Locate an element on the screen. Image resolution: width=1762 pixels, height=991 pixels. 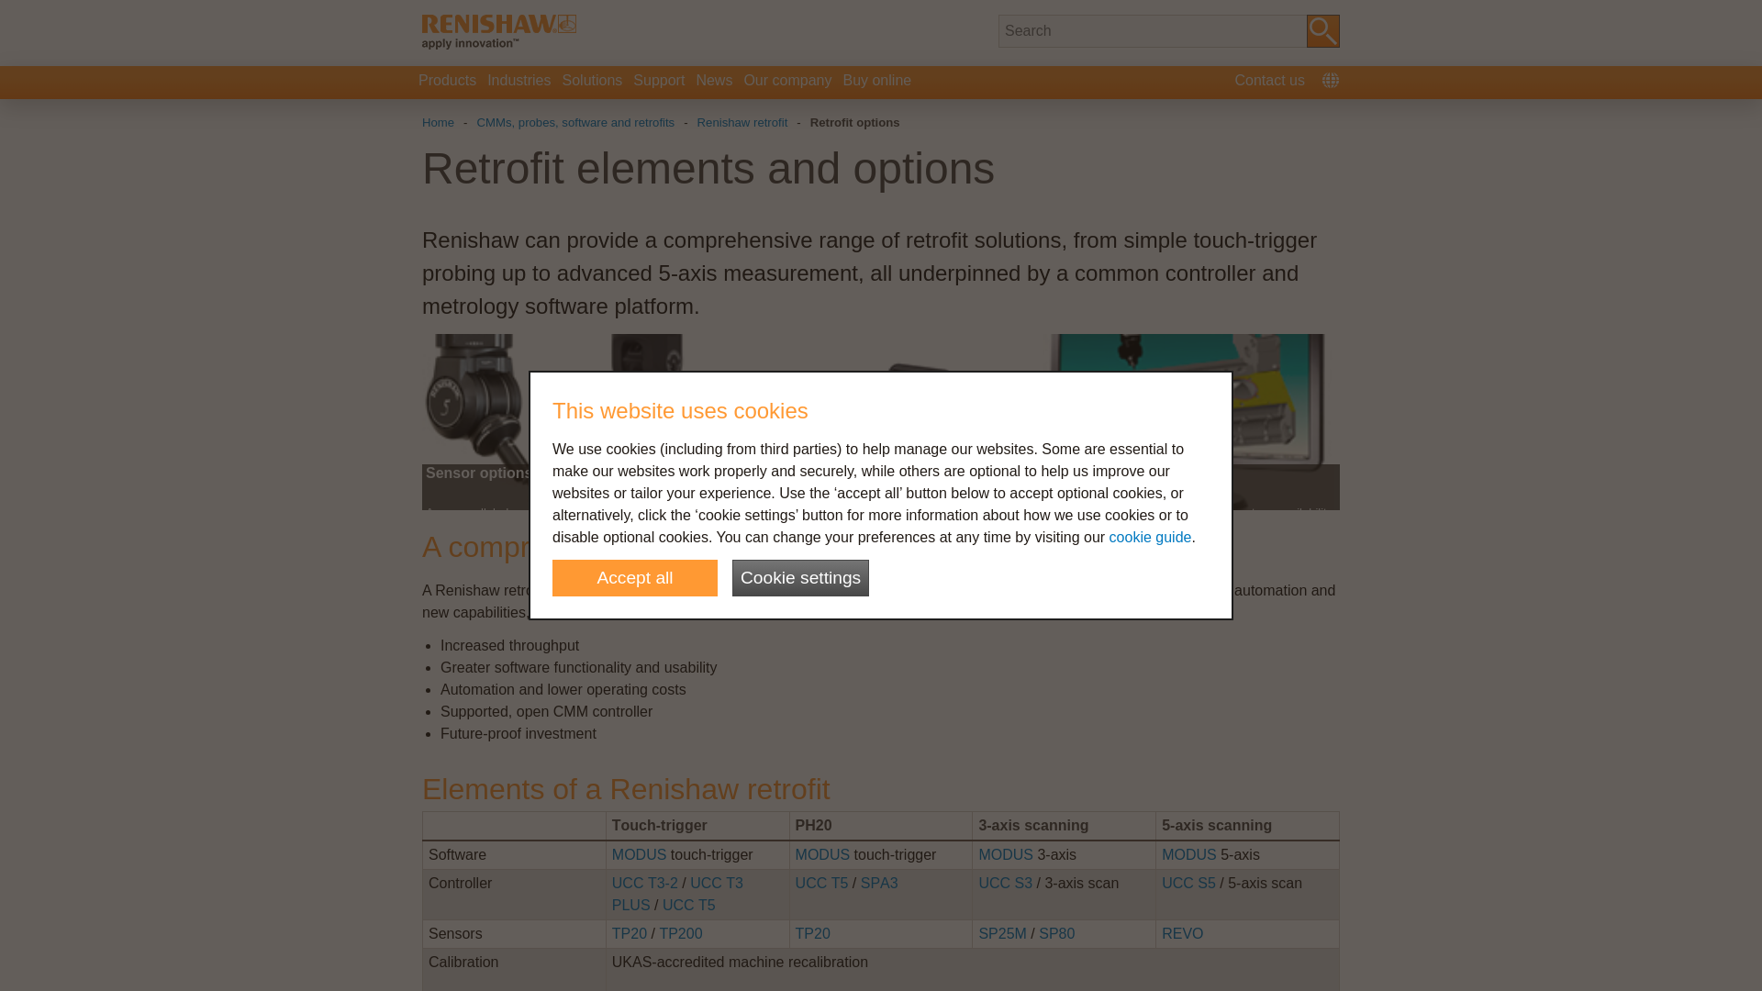
Solutions is located at coordinates (593, 83).